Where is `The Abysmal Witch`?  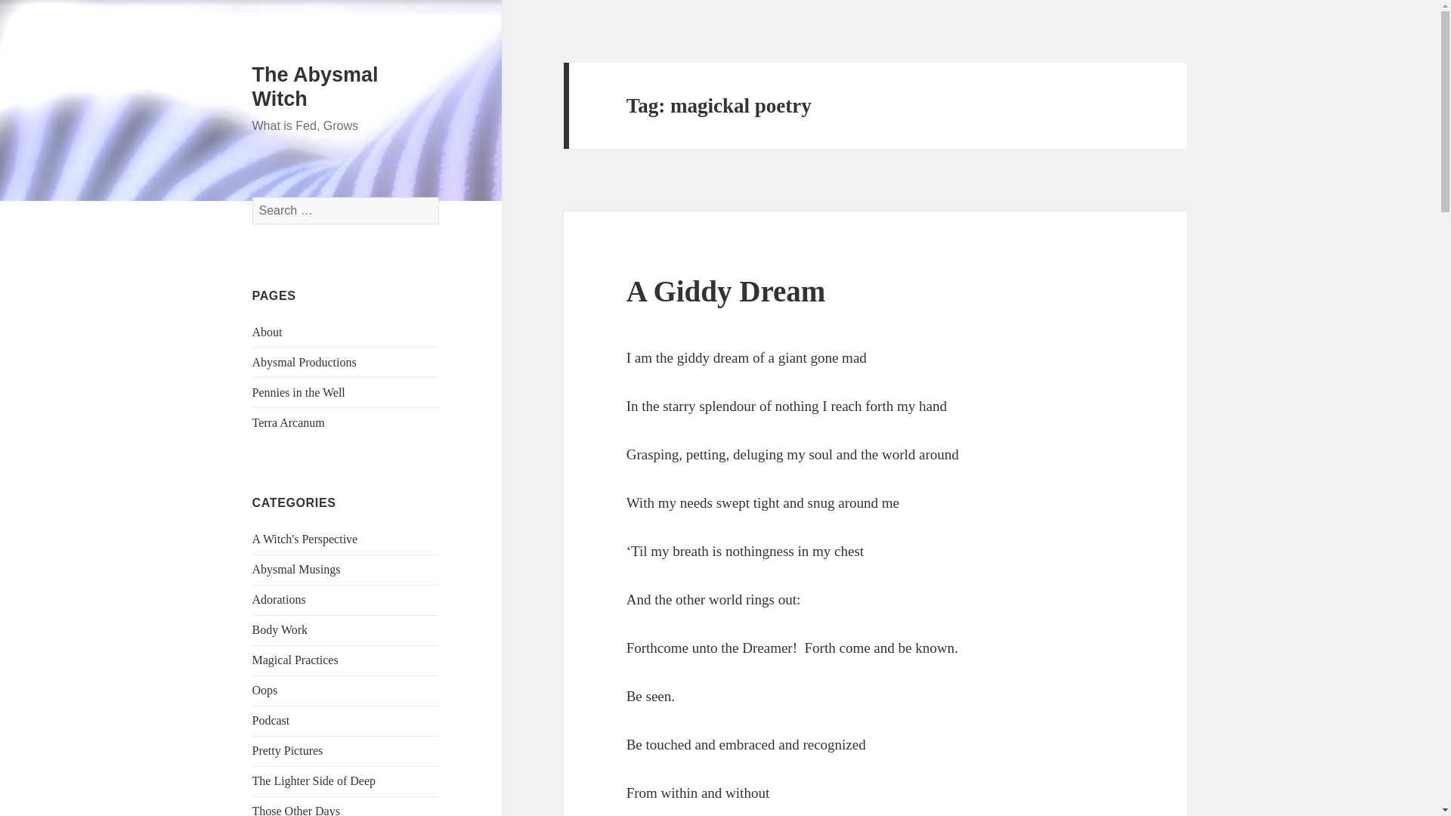 The Abysmal Witch is located at coordinates (316, 86).